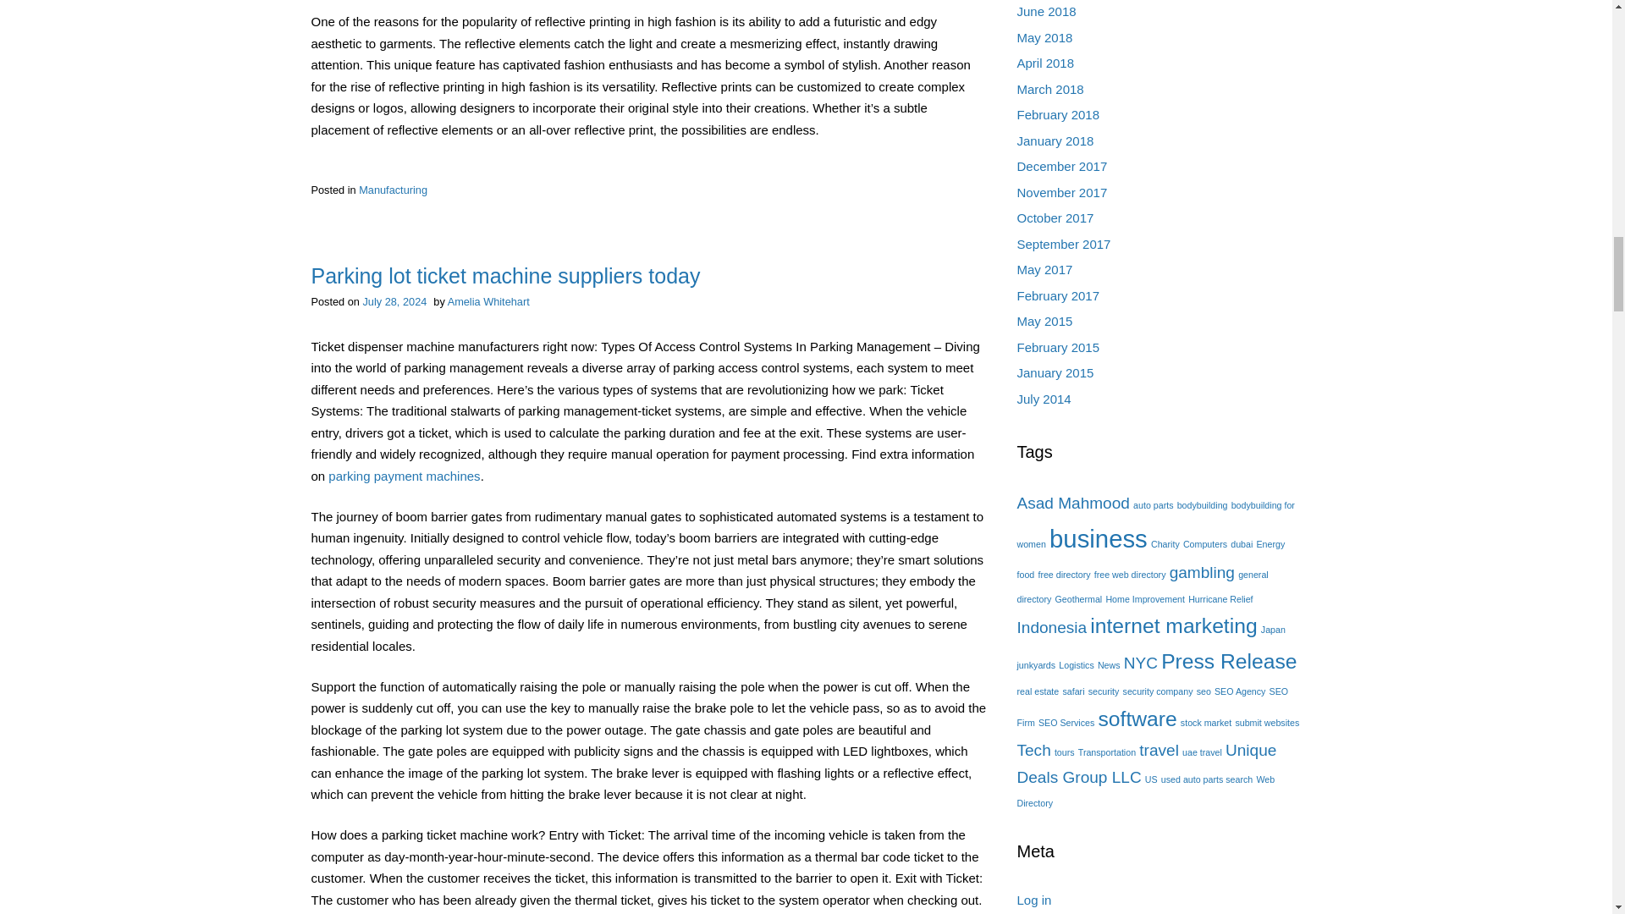  Describe the element at coordinates (506, 276) in the screenshot. I see `Parking lot ticket machine suppliers today` at that location.